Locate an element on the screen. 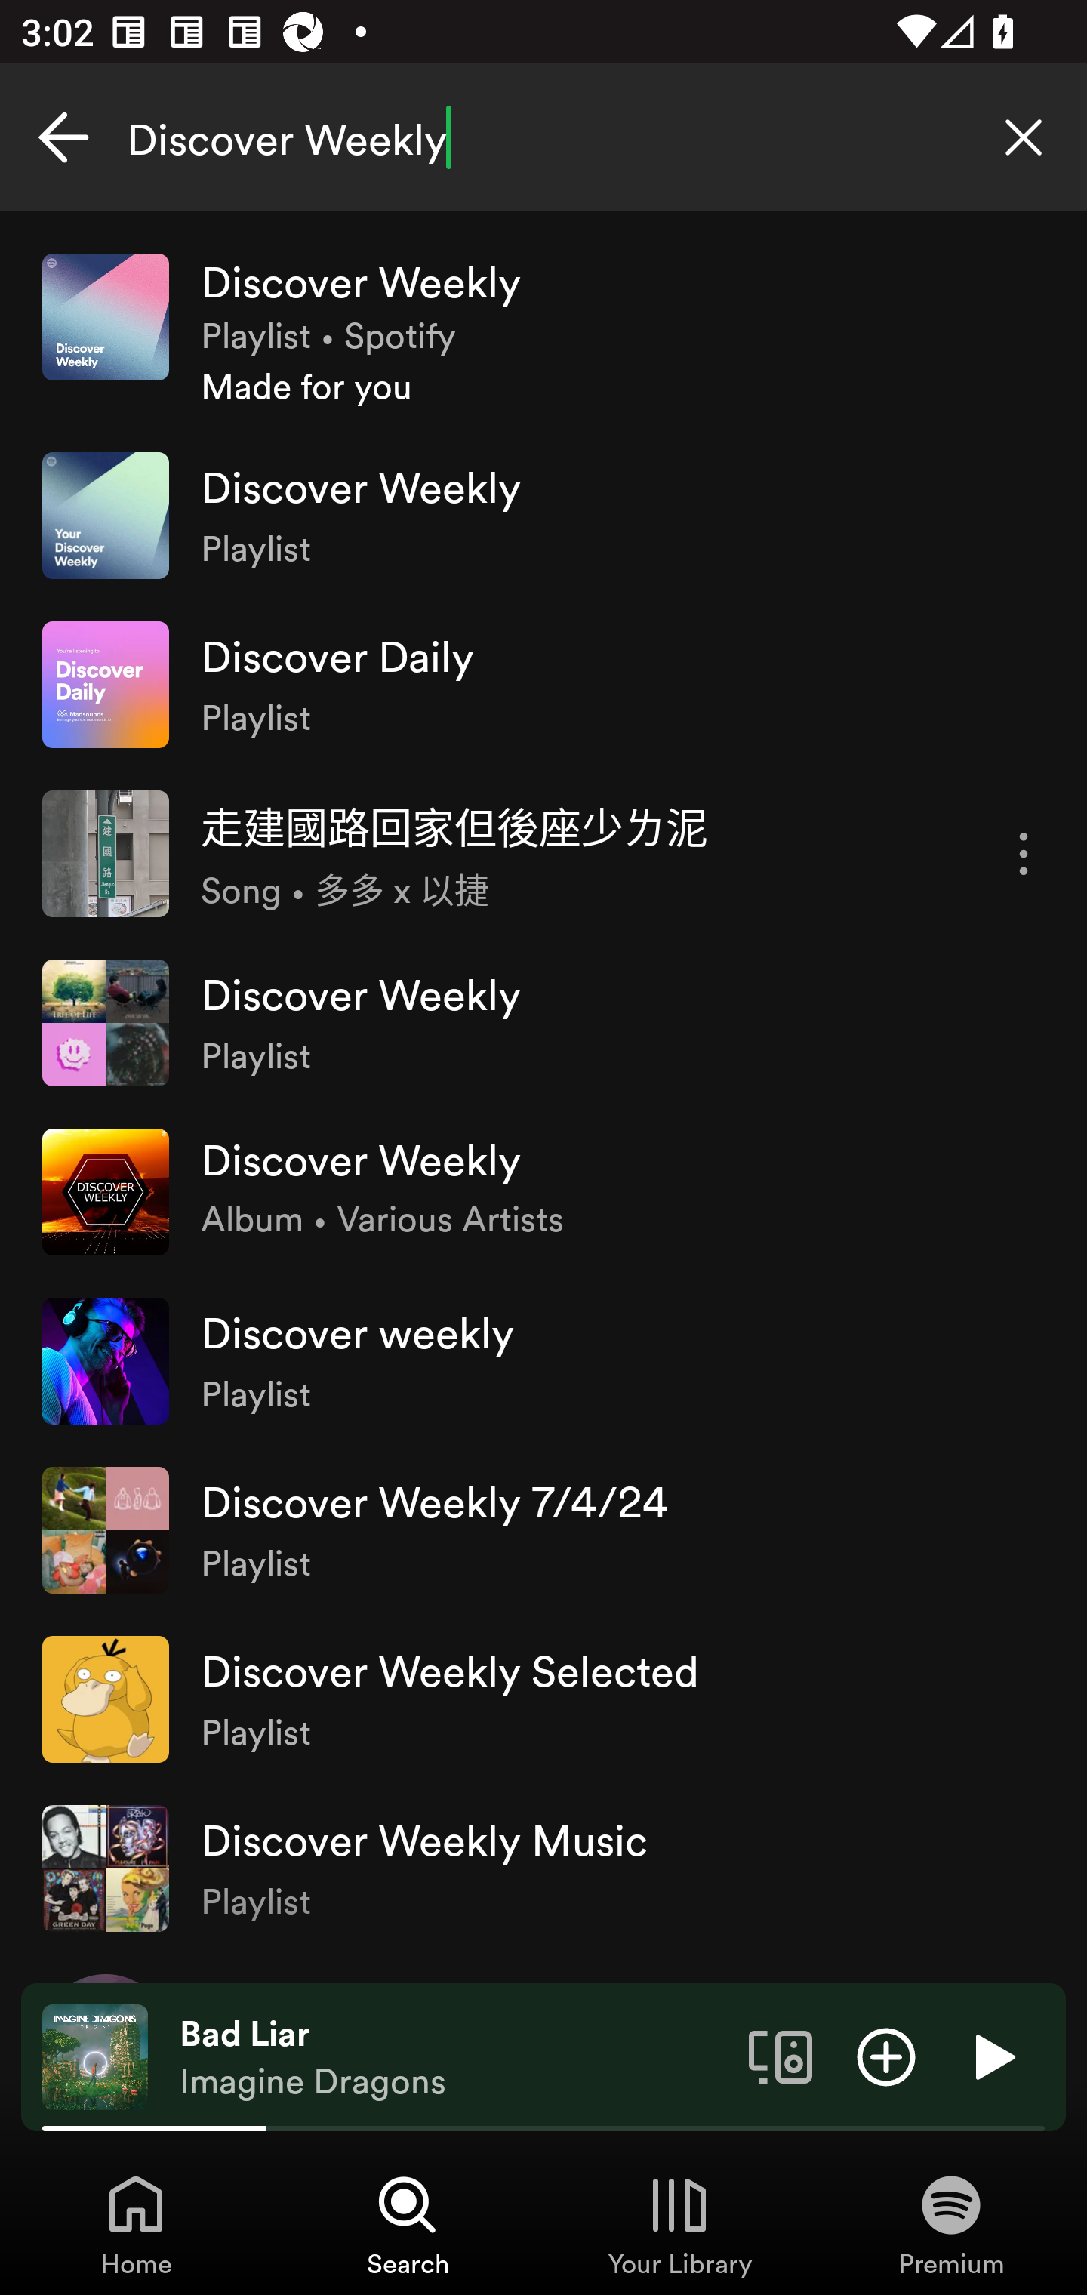 The height and width of the screenshot is (2295, 1087). Cancel is located at coordinates (63, 137).